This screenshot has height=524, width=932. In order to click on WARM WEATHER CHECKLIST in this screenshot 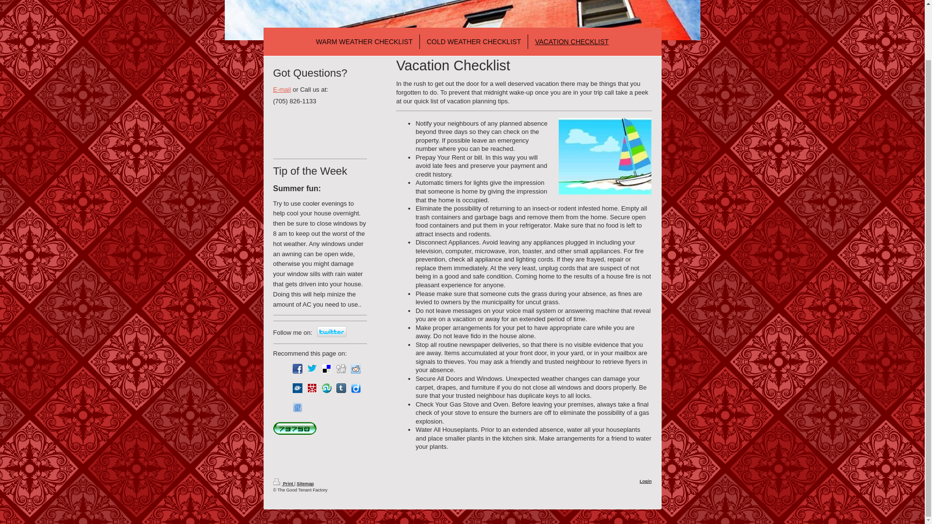, I will do `click(364, 42)`.